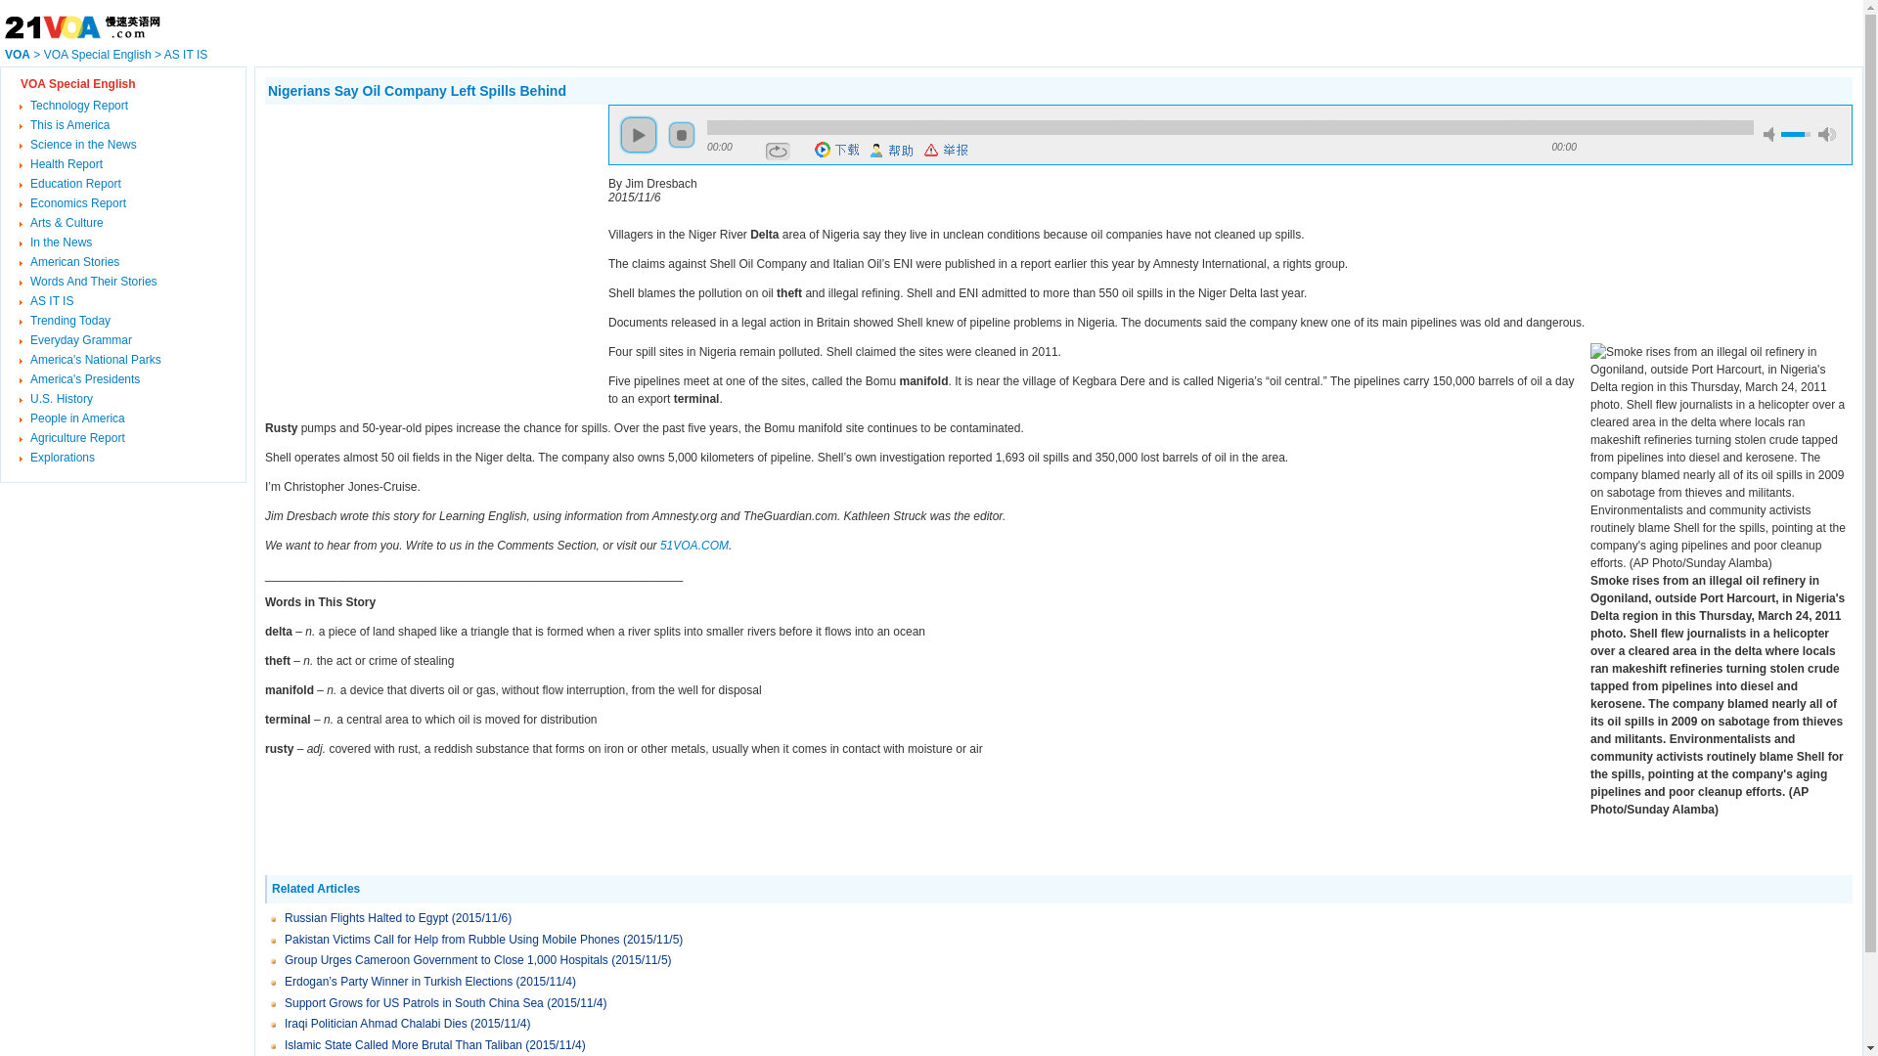  I want to click on America's Presidents, so click(85, 379).